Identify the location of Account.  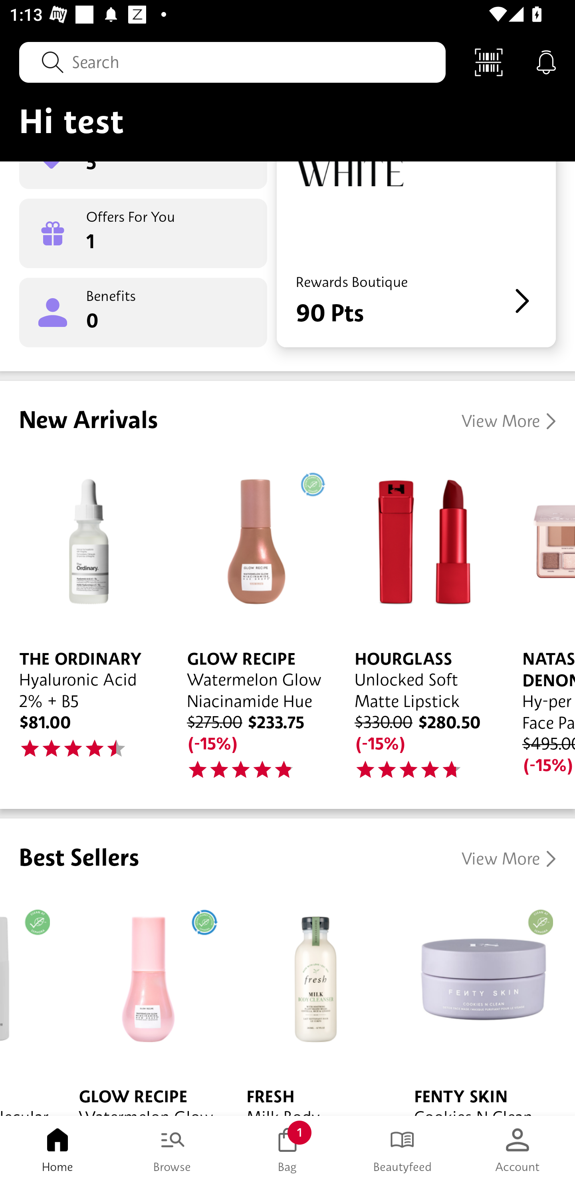
(517, 1149).